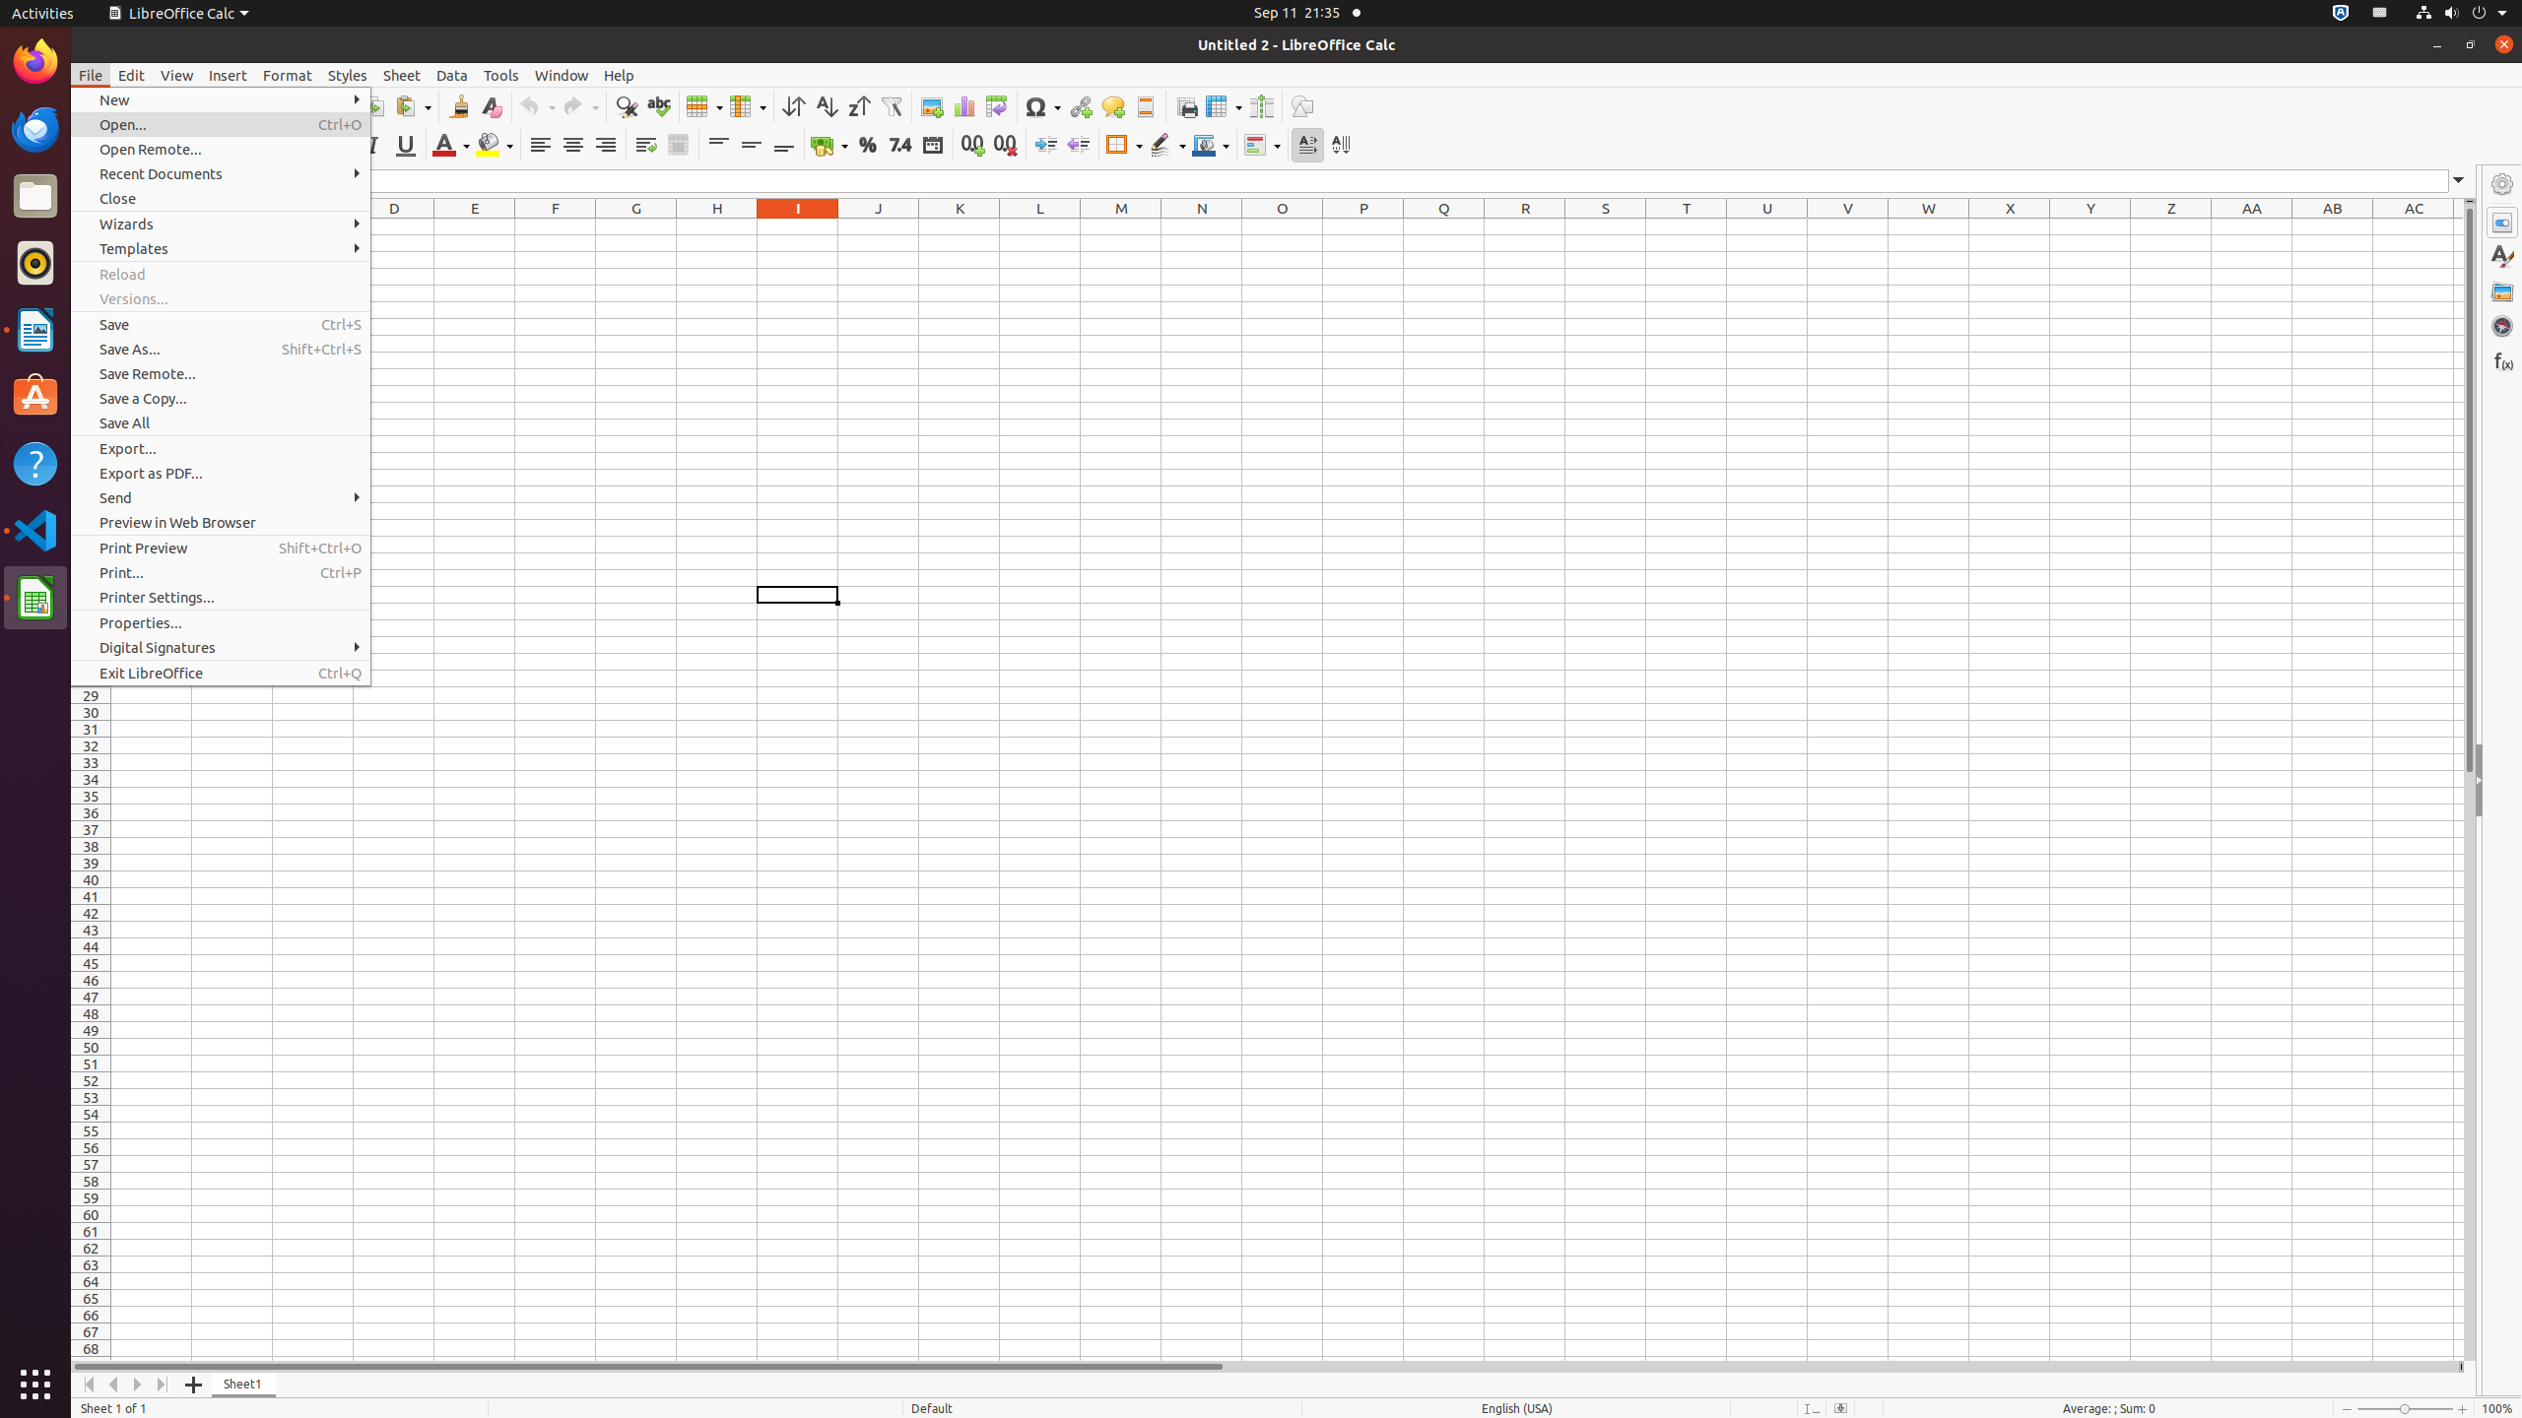 The image size is (2522, 1418). I want to click on Underline, so click(406, 146).